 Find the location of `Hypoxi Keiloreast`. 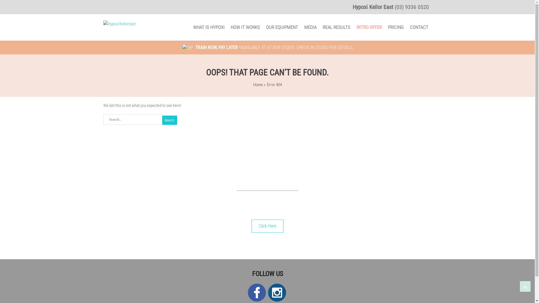

Hypoxi Keiloreast is located at coordinates (120, 24).